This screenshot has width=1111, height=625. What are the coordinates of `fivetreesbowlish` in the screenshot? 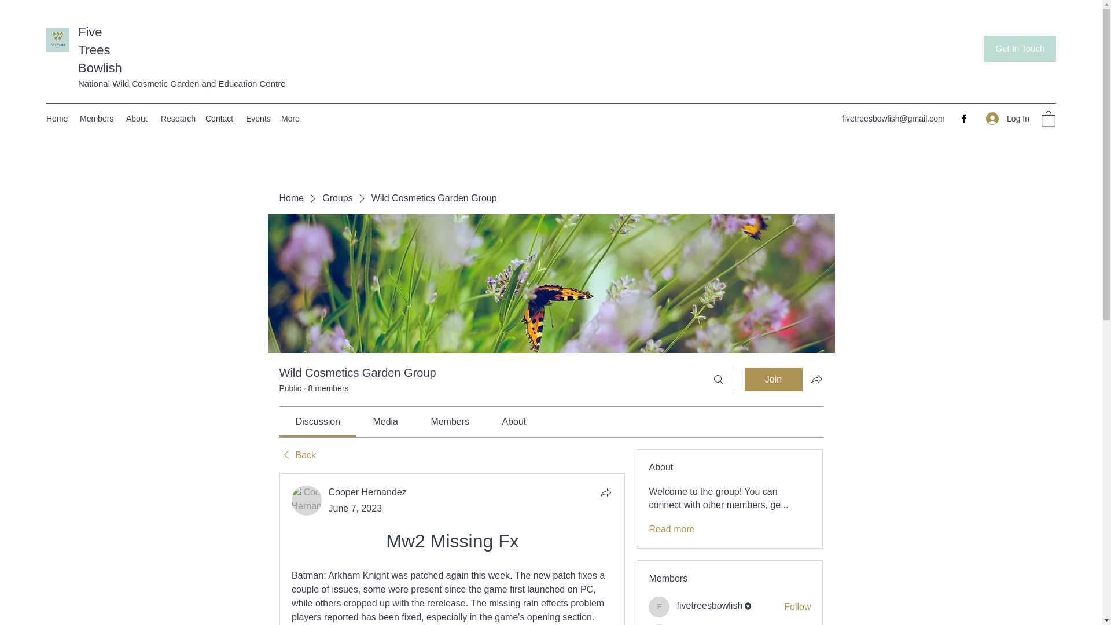 It's located at (709, 605).